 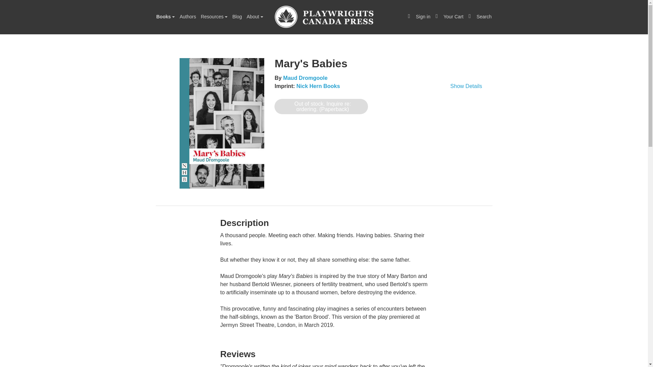 I want to click on Books, so click(x=165, y=16).